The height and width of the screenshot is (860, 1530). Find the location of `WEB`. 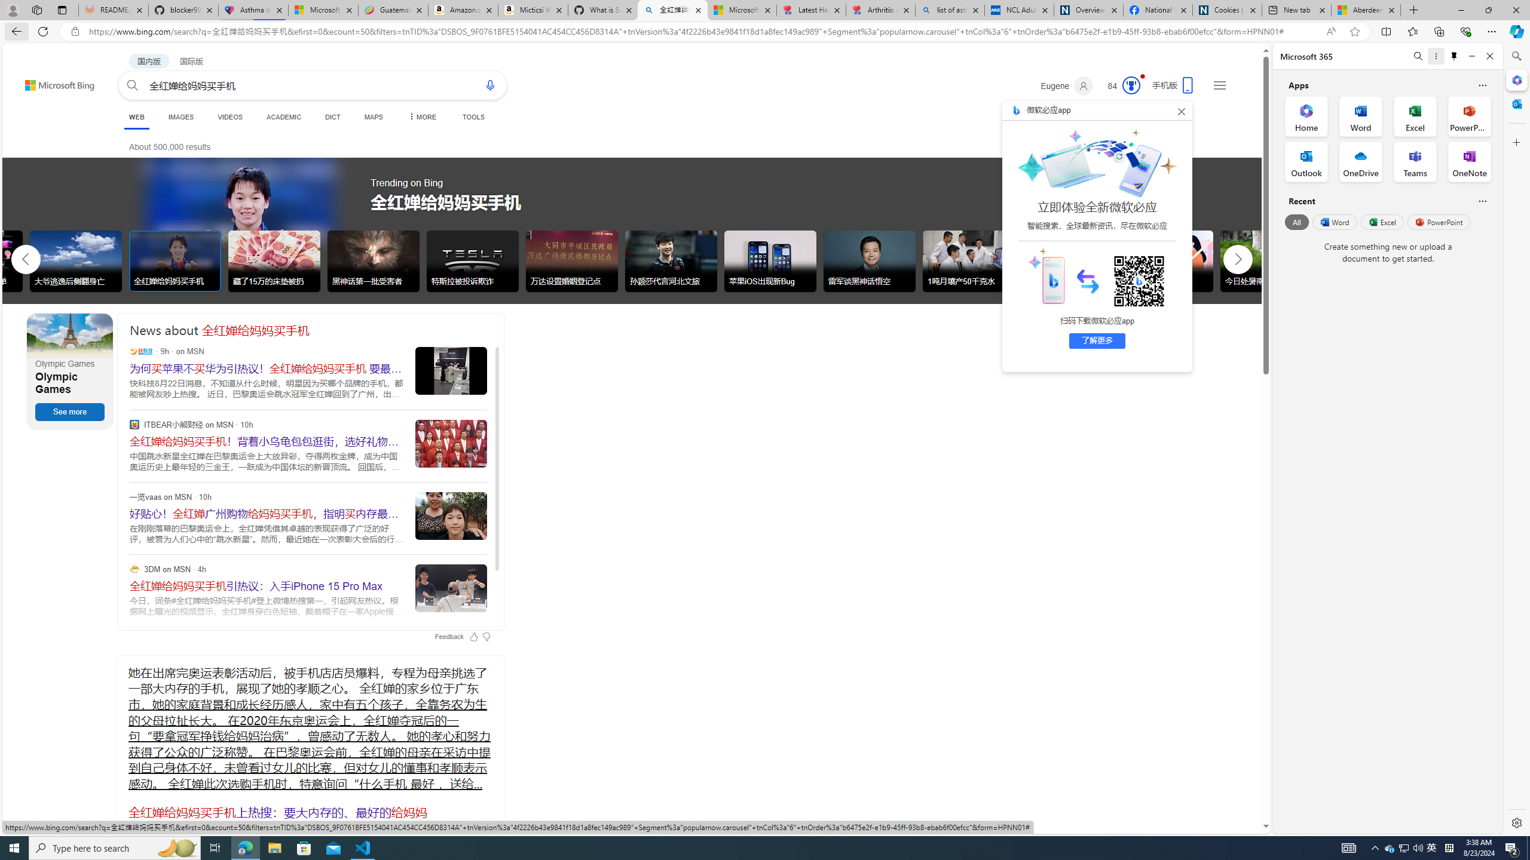

WEB is located at coordinates (136, 118).